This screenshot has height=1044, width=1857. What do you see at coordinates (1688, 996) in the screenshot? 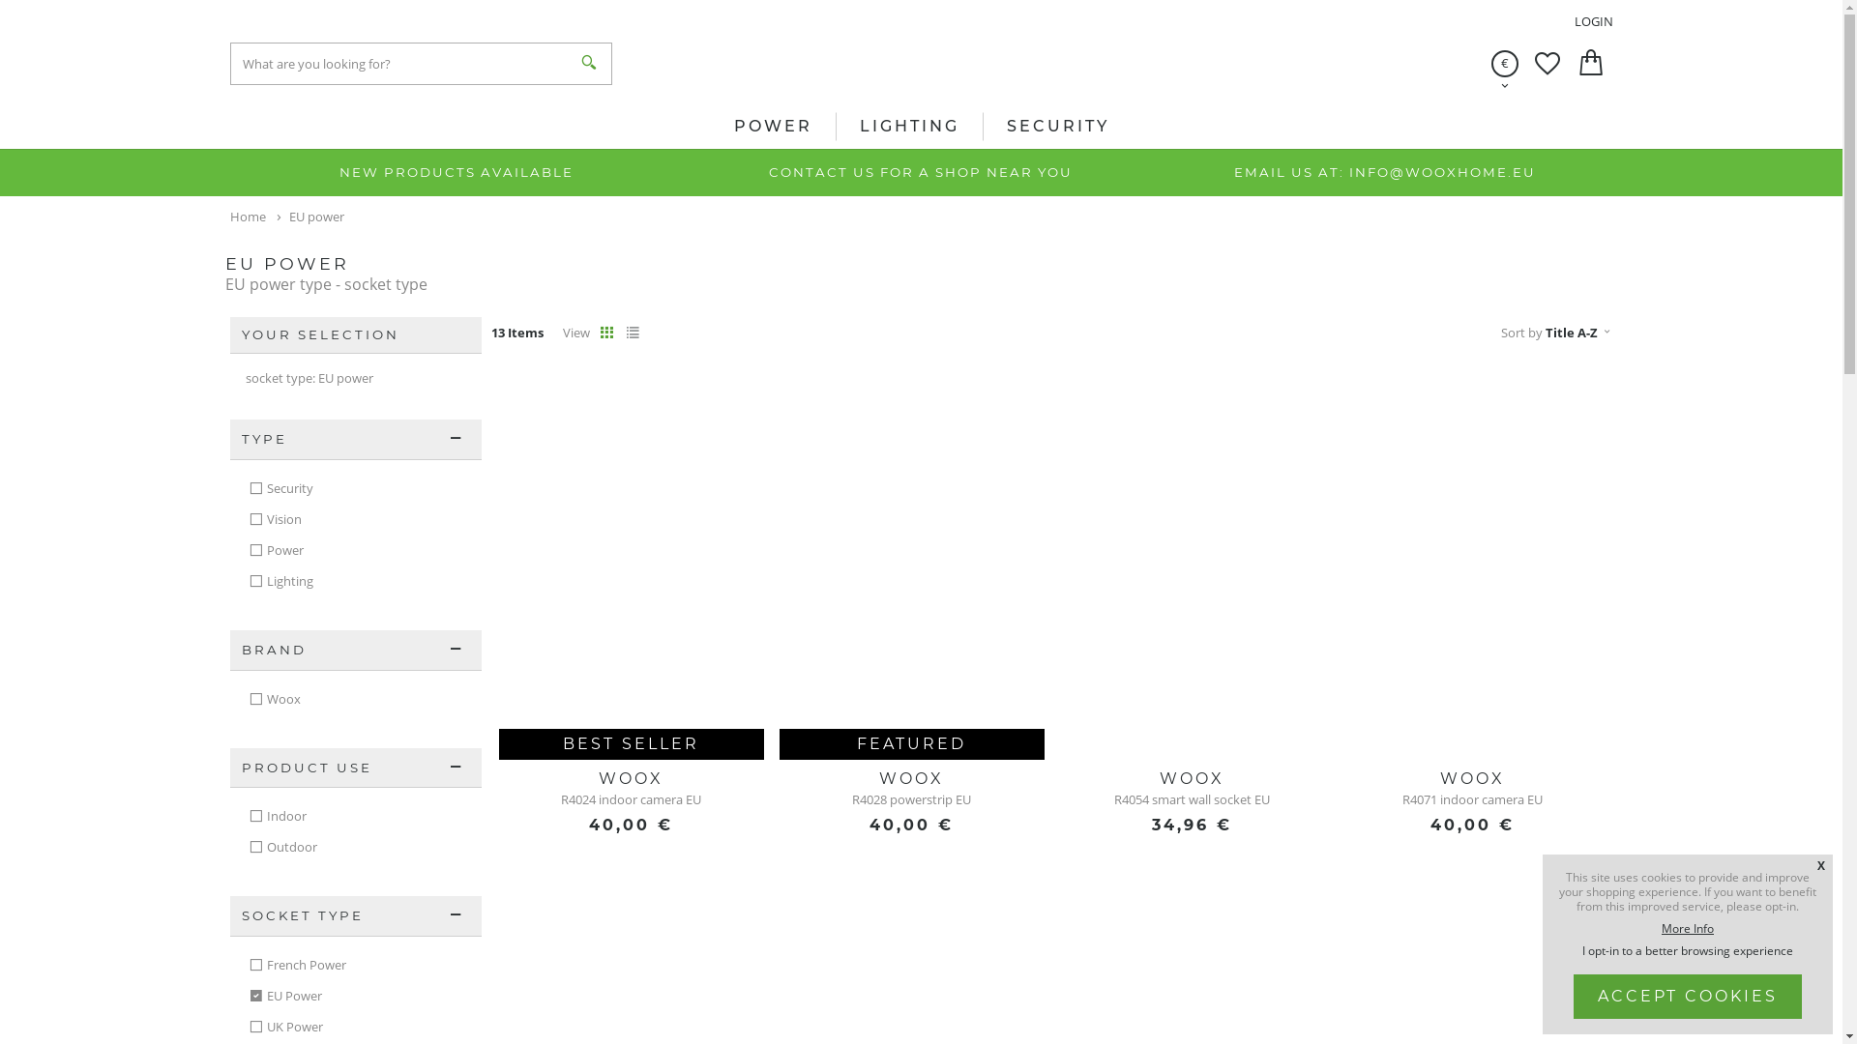
I see `ACCEPT COOKIES` at bounding box center [1688, 996].